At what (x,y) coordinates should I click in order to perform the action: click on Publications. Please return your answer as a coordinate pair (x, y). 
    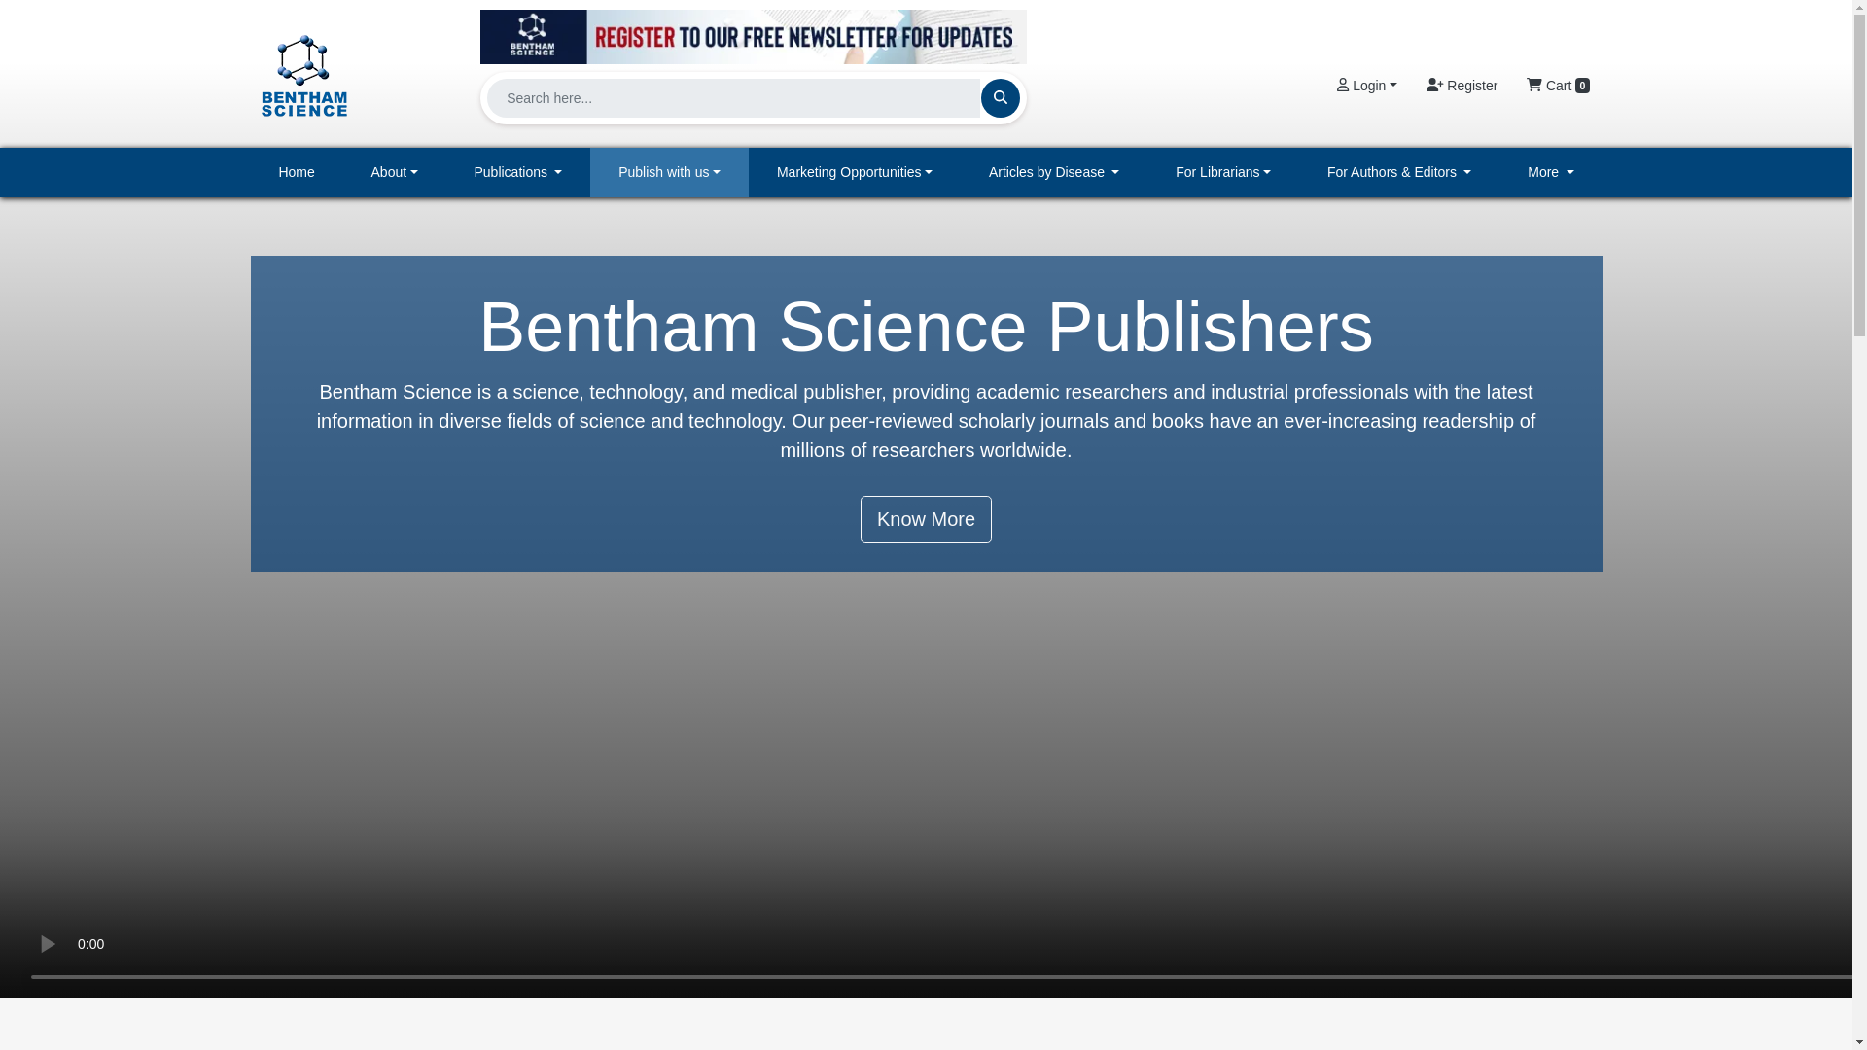
    Looking at the image, I should click on (518, 173).